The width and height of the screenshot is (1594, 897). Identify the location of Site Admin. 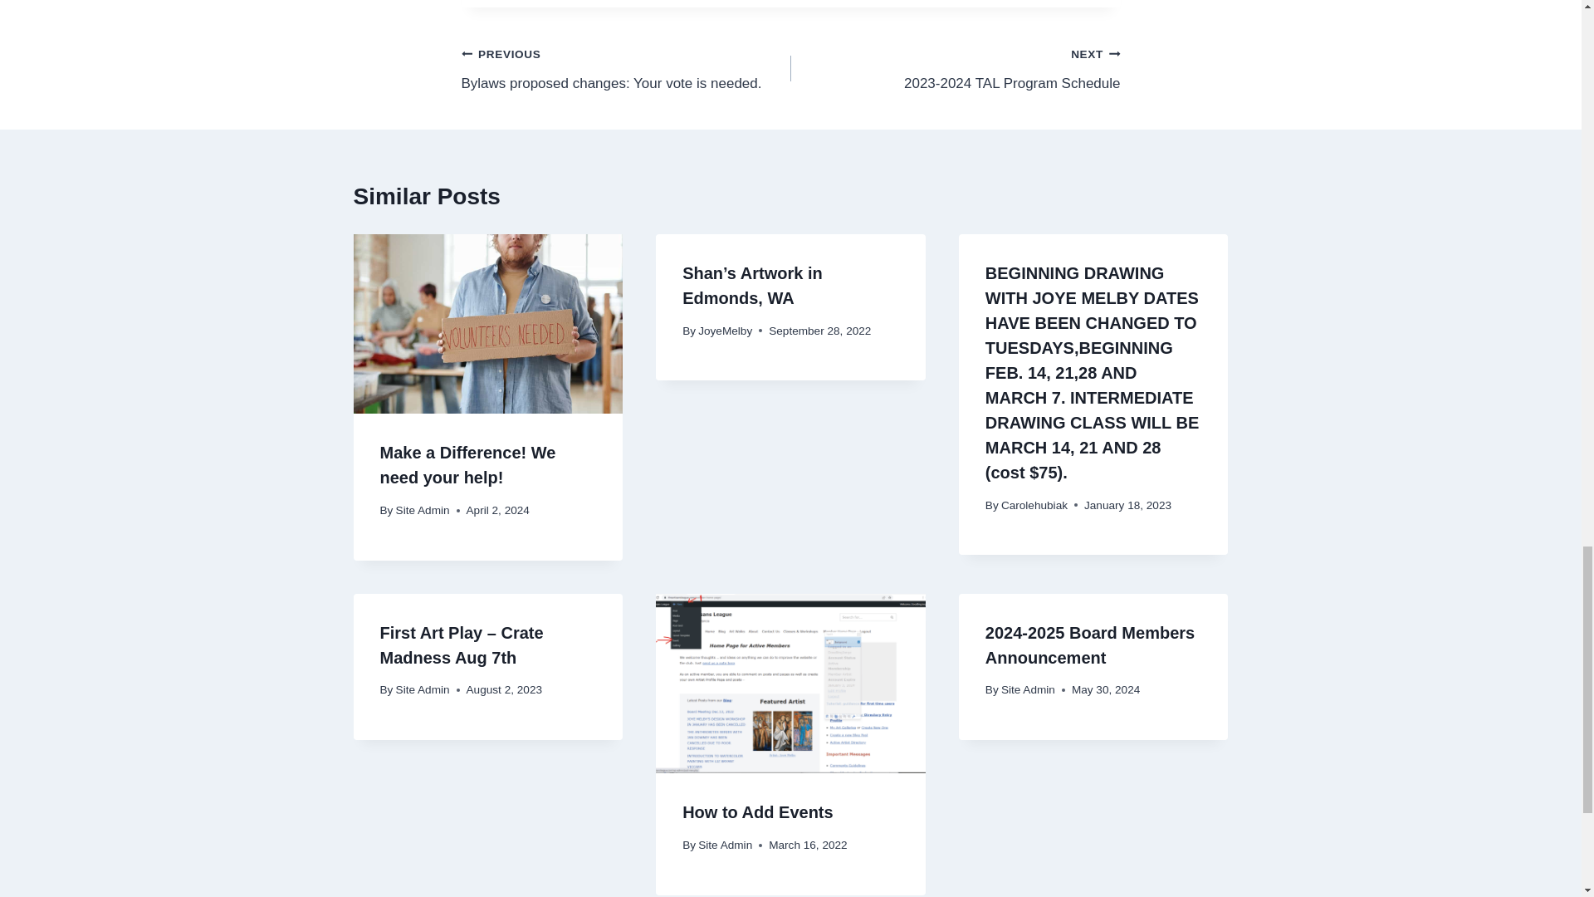
(422, 510).